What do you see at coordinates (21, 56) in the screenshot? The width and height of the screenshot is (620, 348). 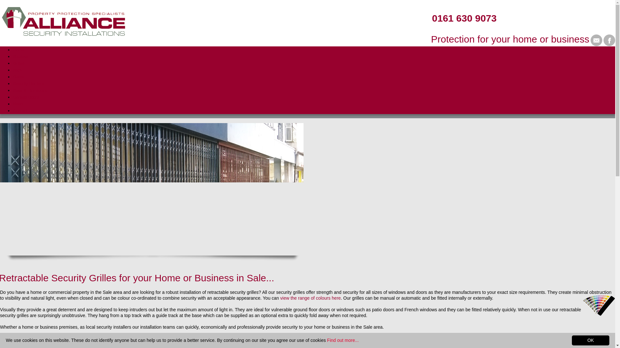 I see `Shutters` at bounding box center [21, 56].